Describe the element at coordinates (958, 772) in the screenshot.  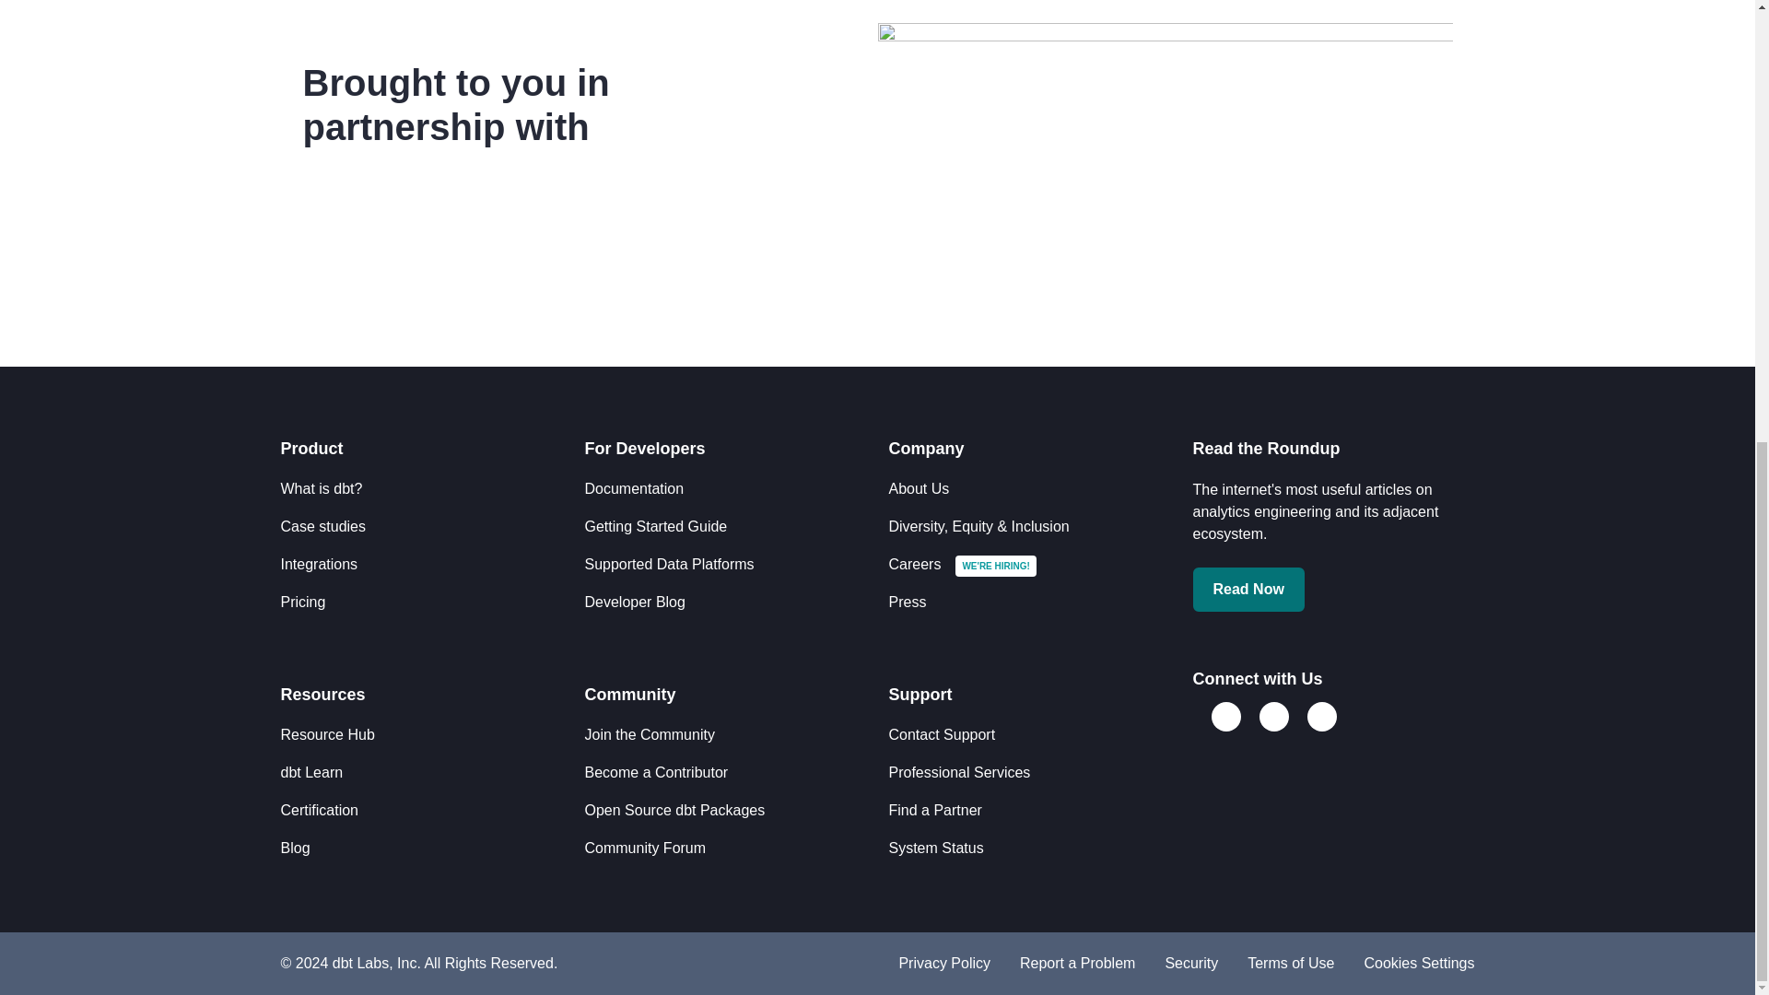
I see `Professional Services` at that location.